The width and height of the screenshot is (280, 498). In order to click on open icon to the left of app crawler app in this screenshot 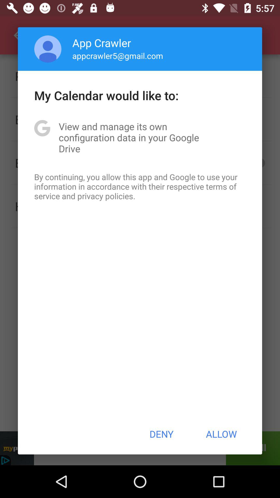, I will do `click(48, 49)`.